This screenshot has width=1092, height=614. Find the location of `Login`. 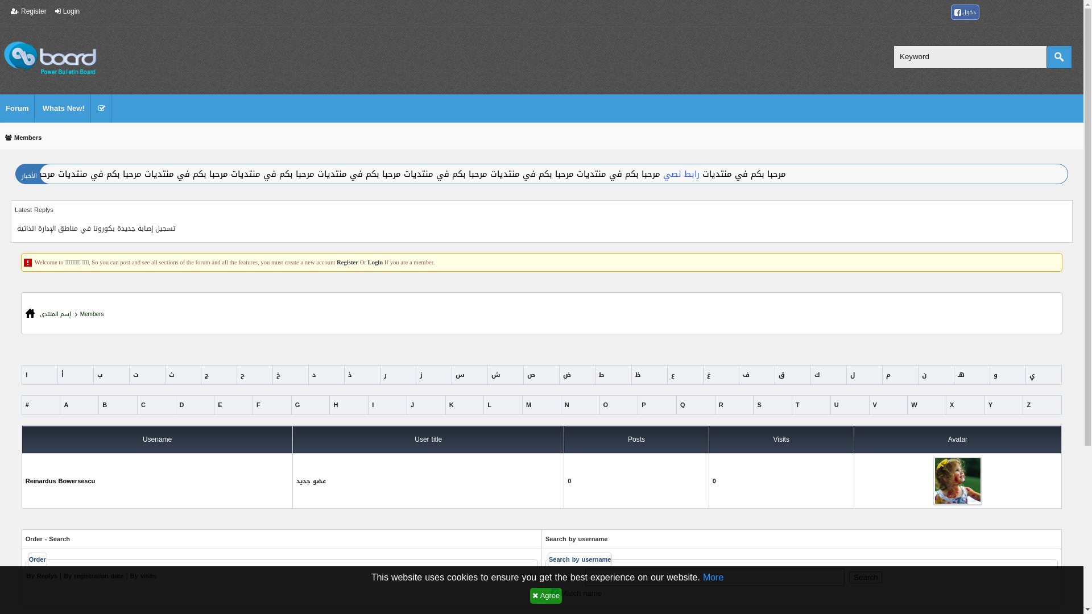

Login is located at coordinates (375, 263).